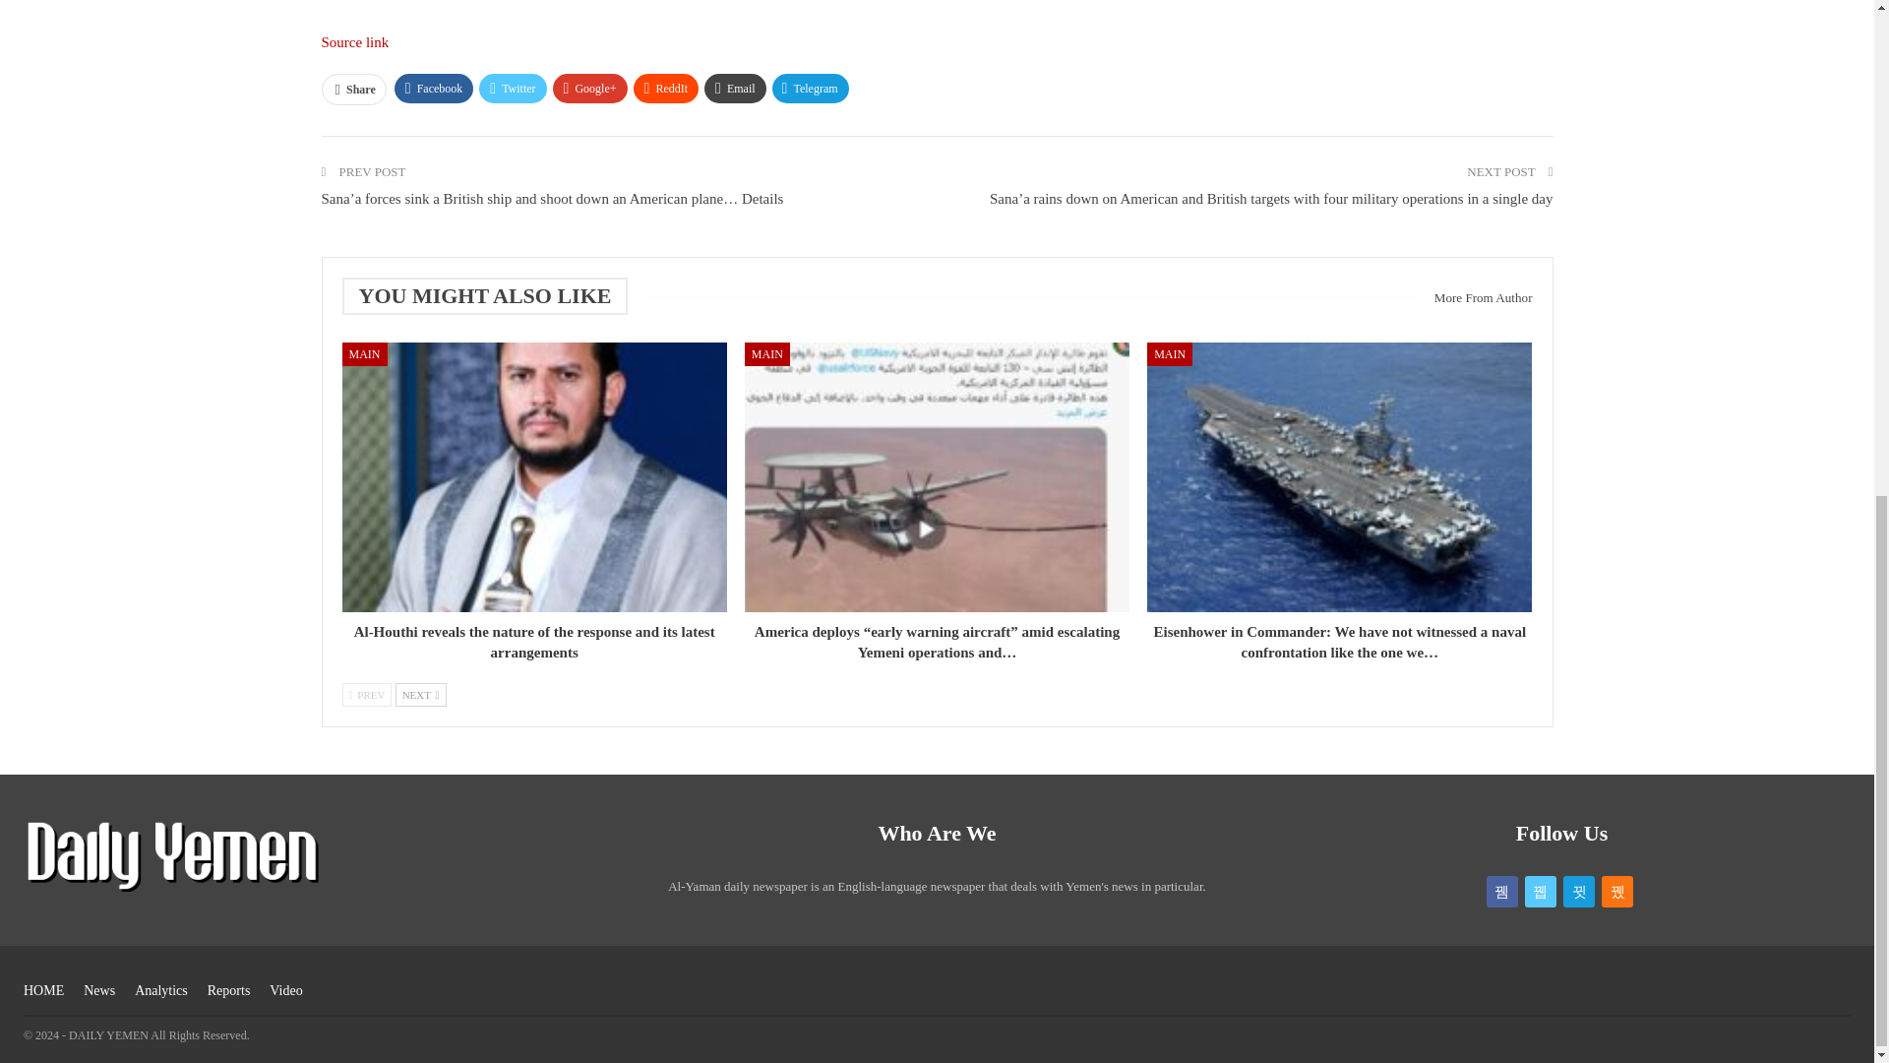 This screenshot has width=1889, height=1063. Describe the element at coordinates (420, 695) in the screenshot. I see `Next` at that location.